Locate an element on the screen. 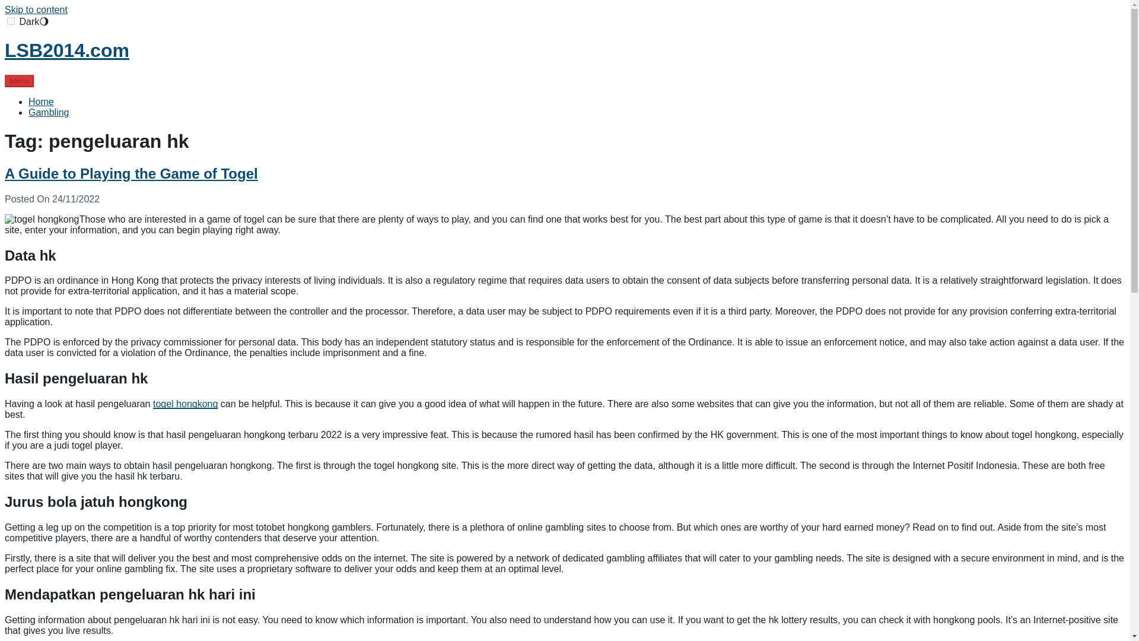 Image resolution: width=1139 pixels, height=641 pixels. Menu is located at coordinates (19, 81).